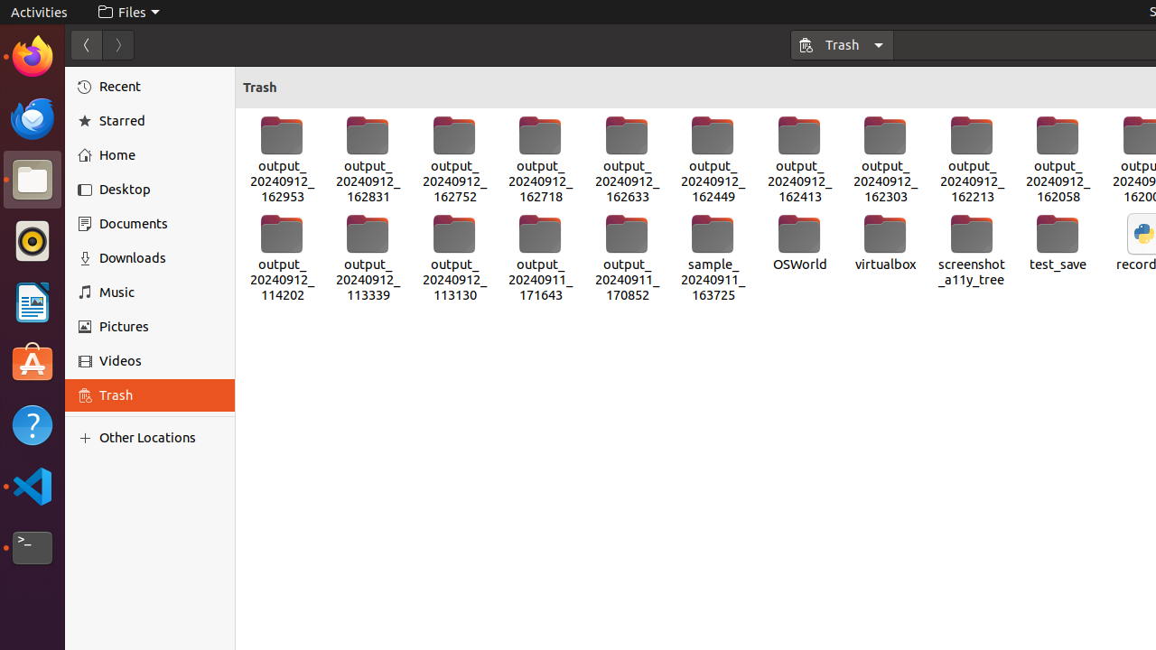 The height and width of the screenshot is (650, 1156). What do you see at coordinates (161, 224) in the screenshot?
I see `Documents` at bounding box center [161, 224].